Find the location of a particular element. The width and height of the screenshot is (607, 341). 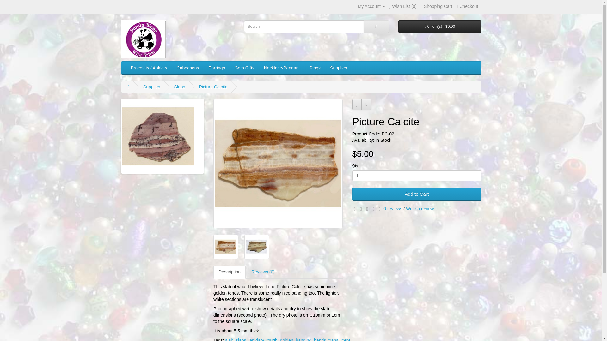

Picture Calcite is located at coordinates (226, 247).